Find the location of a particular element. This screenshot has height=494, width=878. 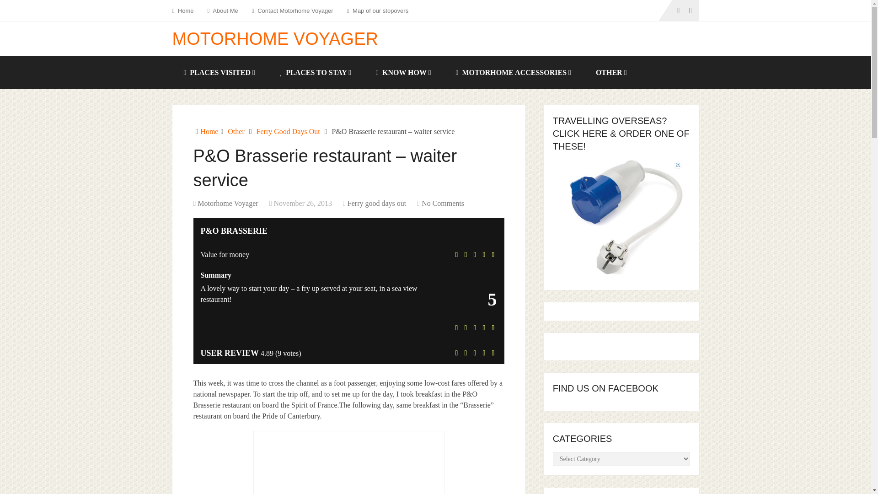

Home is located at coordinates (209, 131).